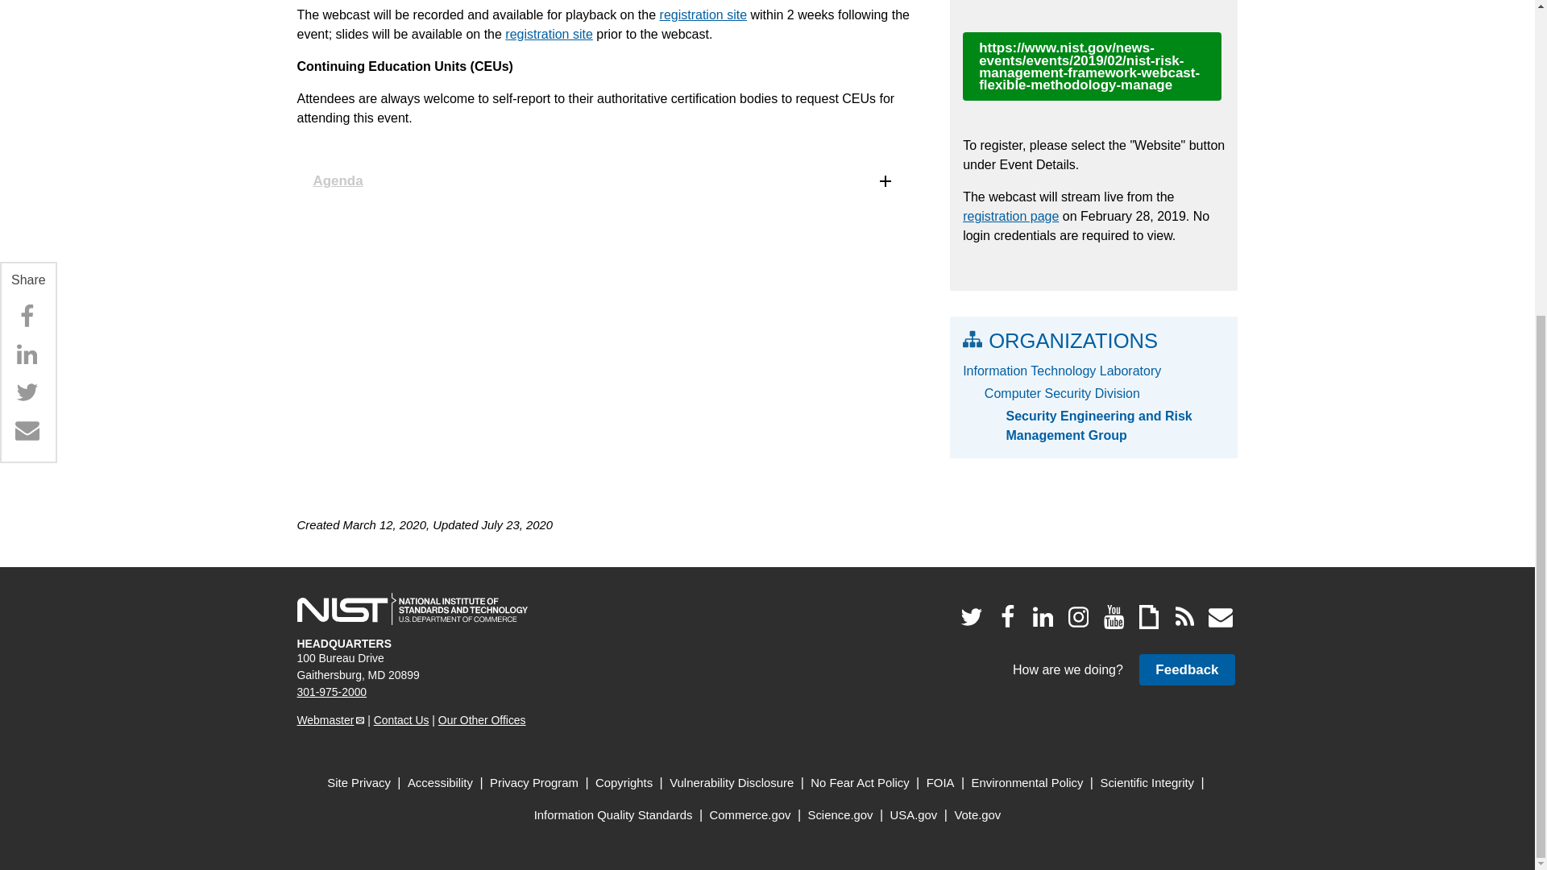  I want to click on Computer Security Division, so click(1104, 394).